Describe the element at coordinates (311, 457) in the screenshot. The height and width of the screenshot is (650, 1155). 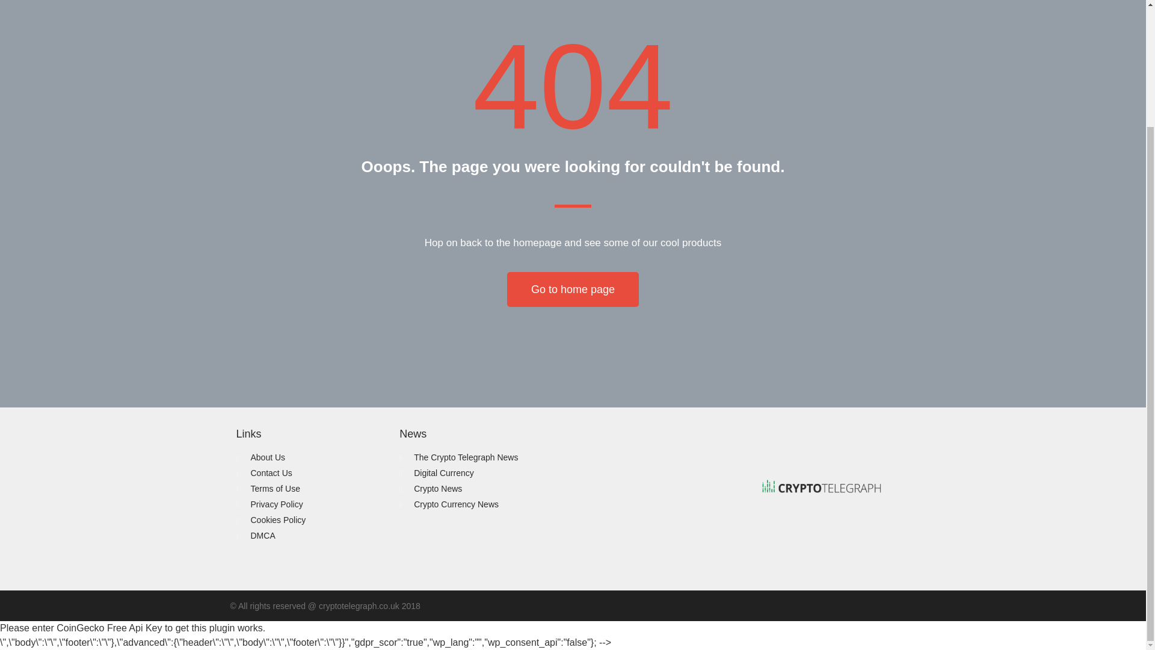
I see `About Us` at that location.